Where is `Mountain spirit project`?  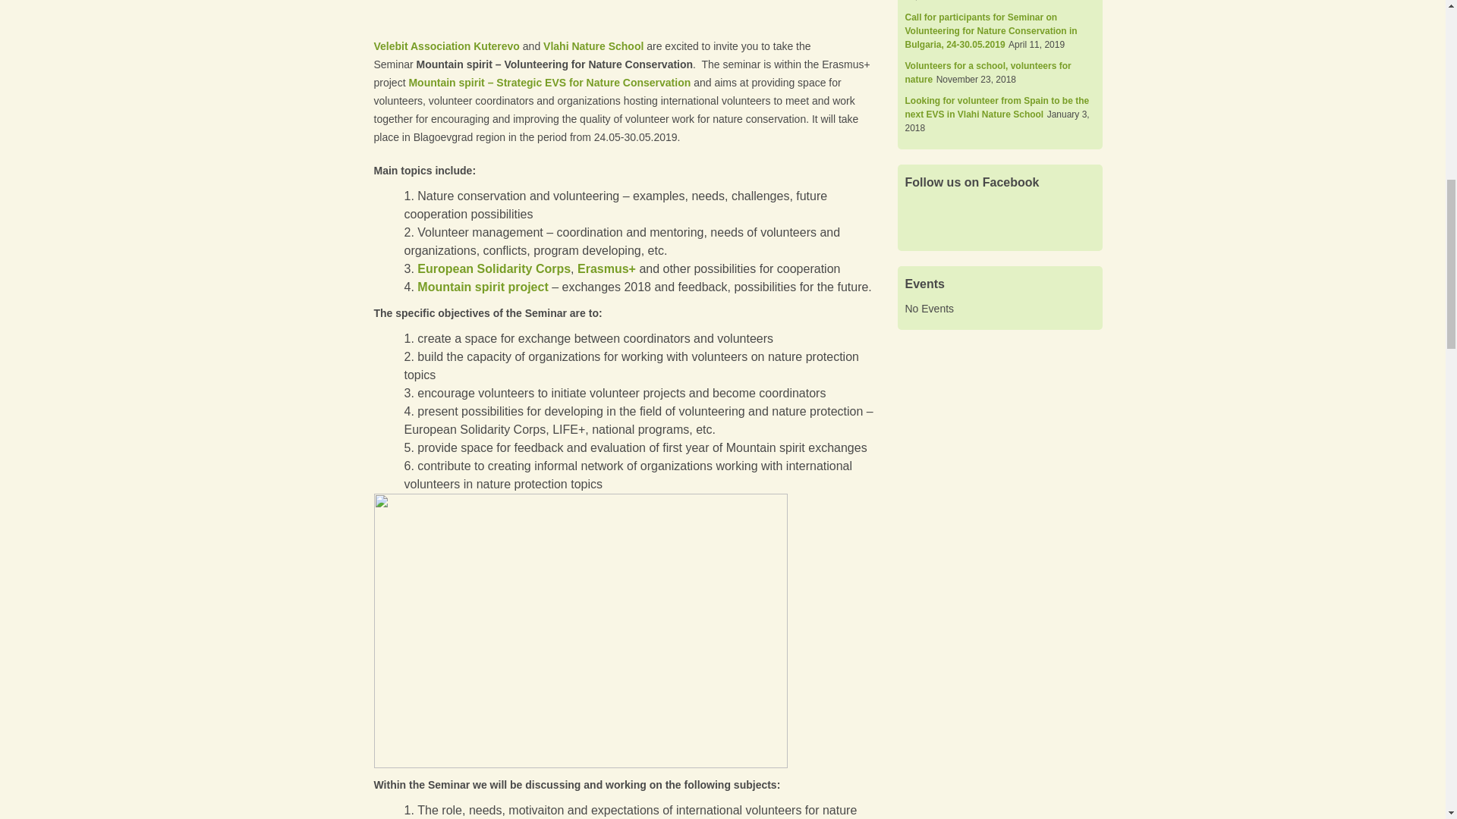 Mountain spirit project is located at coordinates (482, 287).